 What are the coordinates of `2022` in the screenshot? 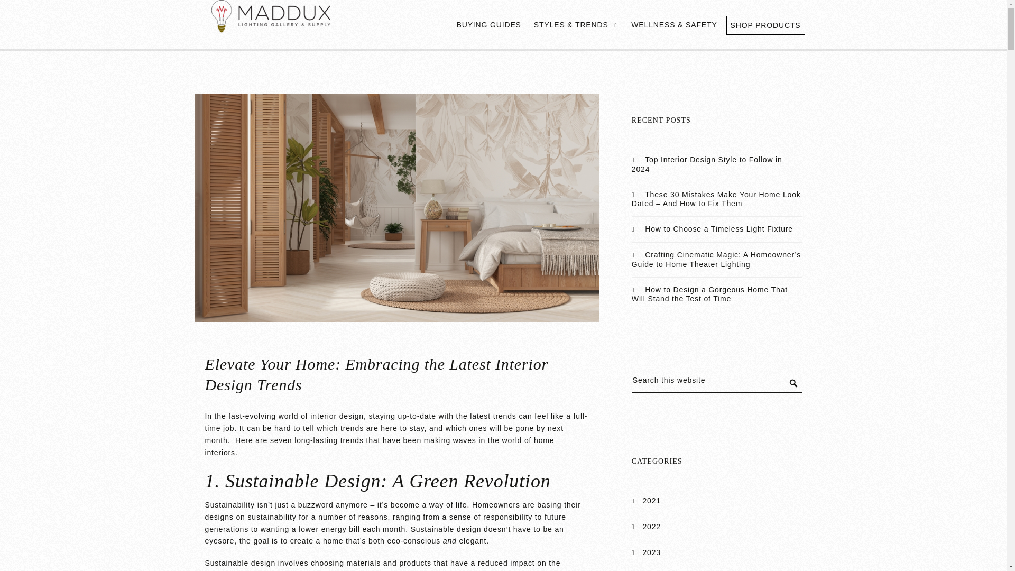 It's located at (651, 527).